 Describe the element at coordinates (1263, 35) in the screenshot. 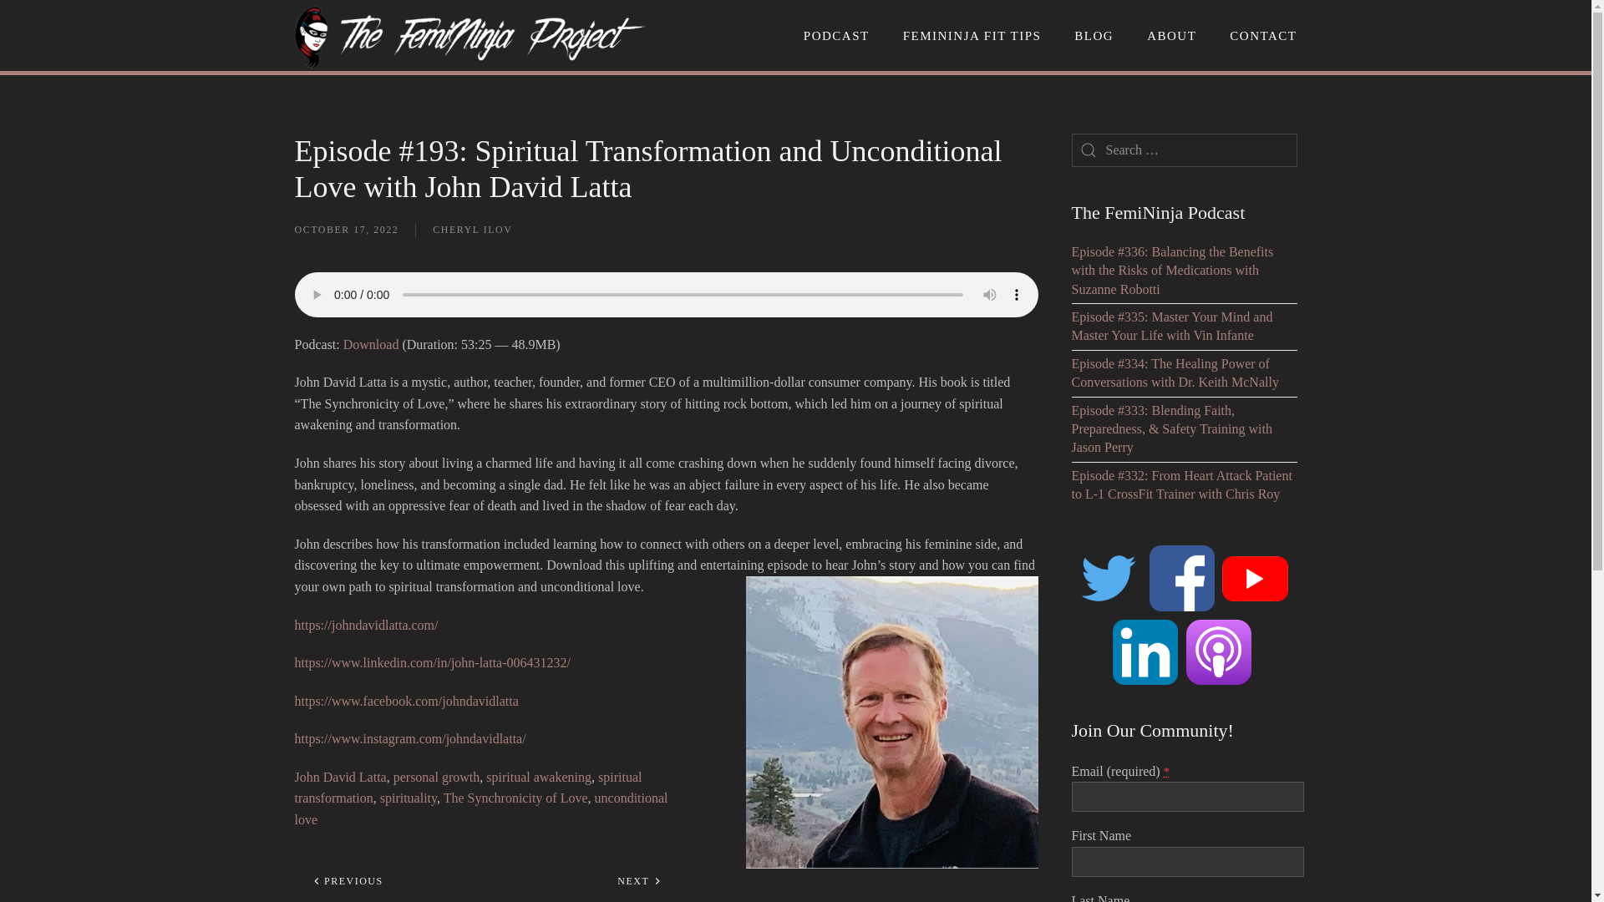

I see `CONTACT` at that location.